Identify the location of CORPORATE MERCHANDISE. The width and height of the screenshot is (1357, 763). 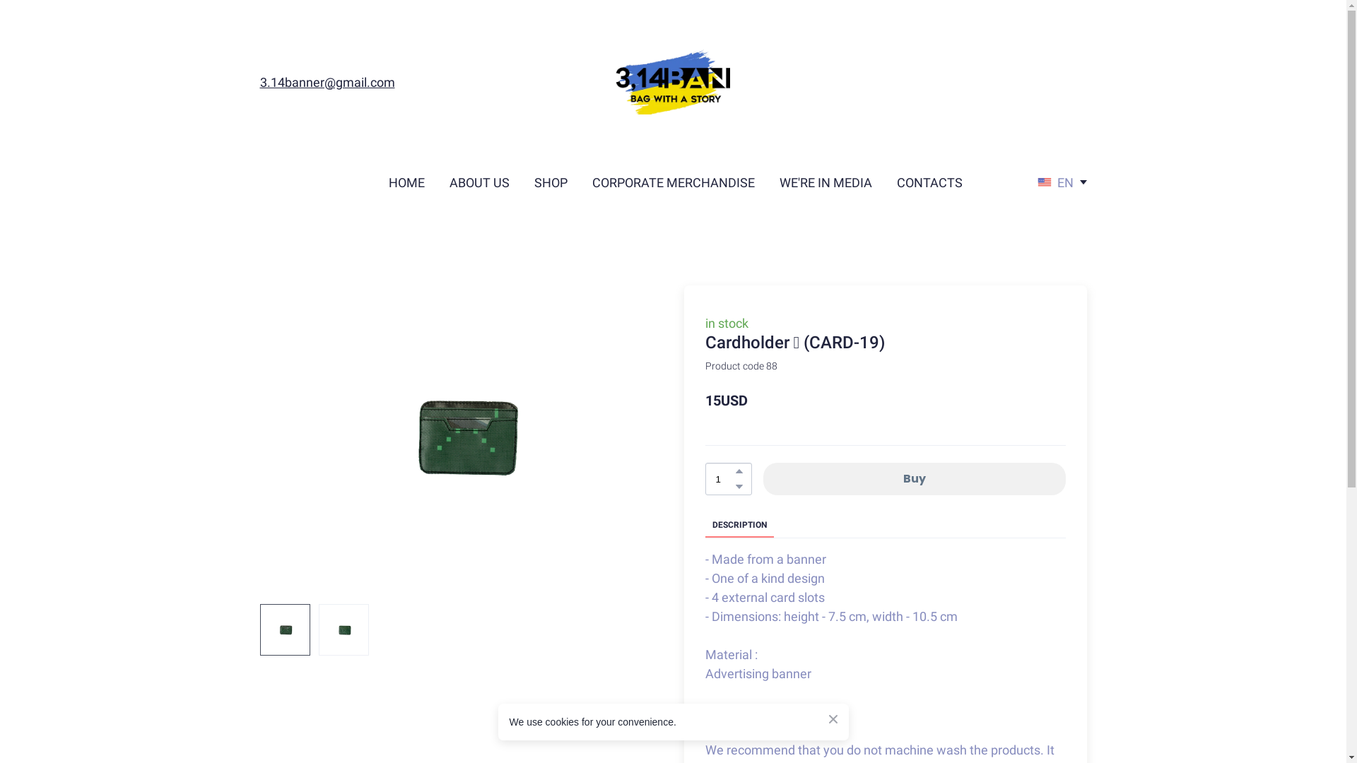
(674, 182).